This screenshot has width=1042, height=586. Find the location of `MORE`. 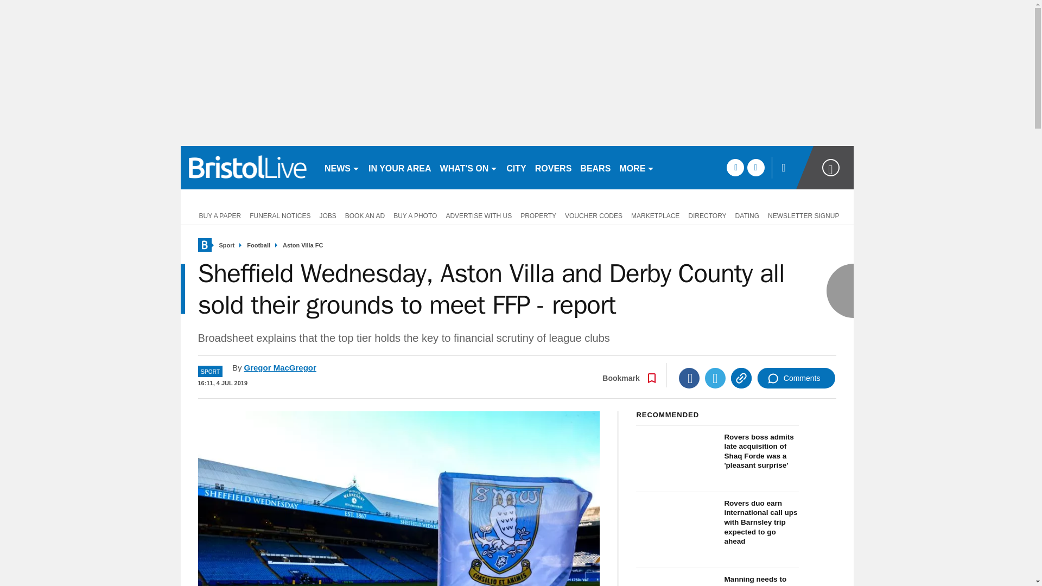

MORE is located at coordinates (636, 167).